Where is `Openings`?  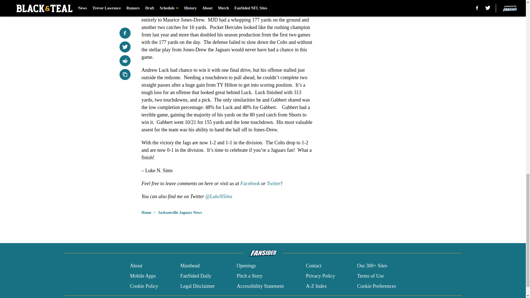 Openings is located at coordinates (246, 266).